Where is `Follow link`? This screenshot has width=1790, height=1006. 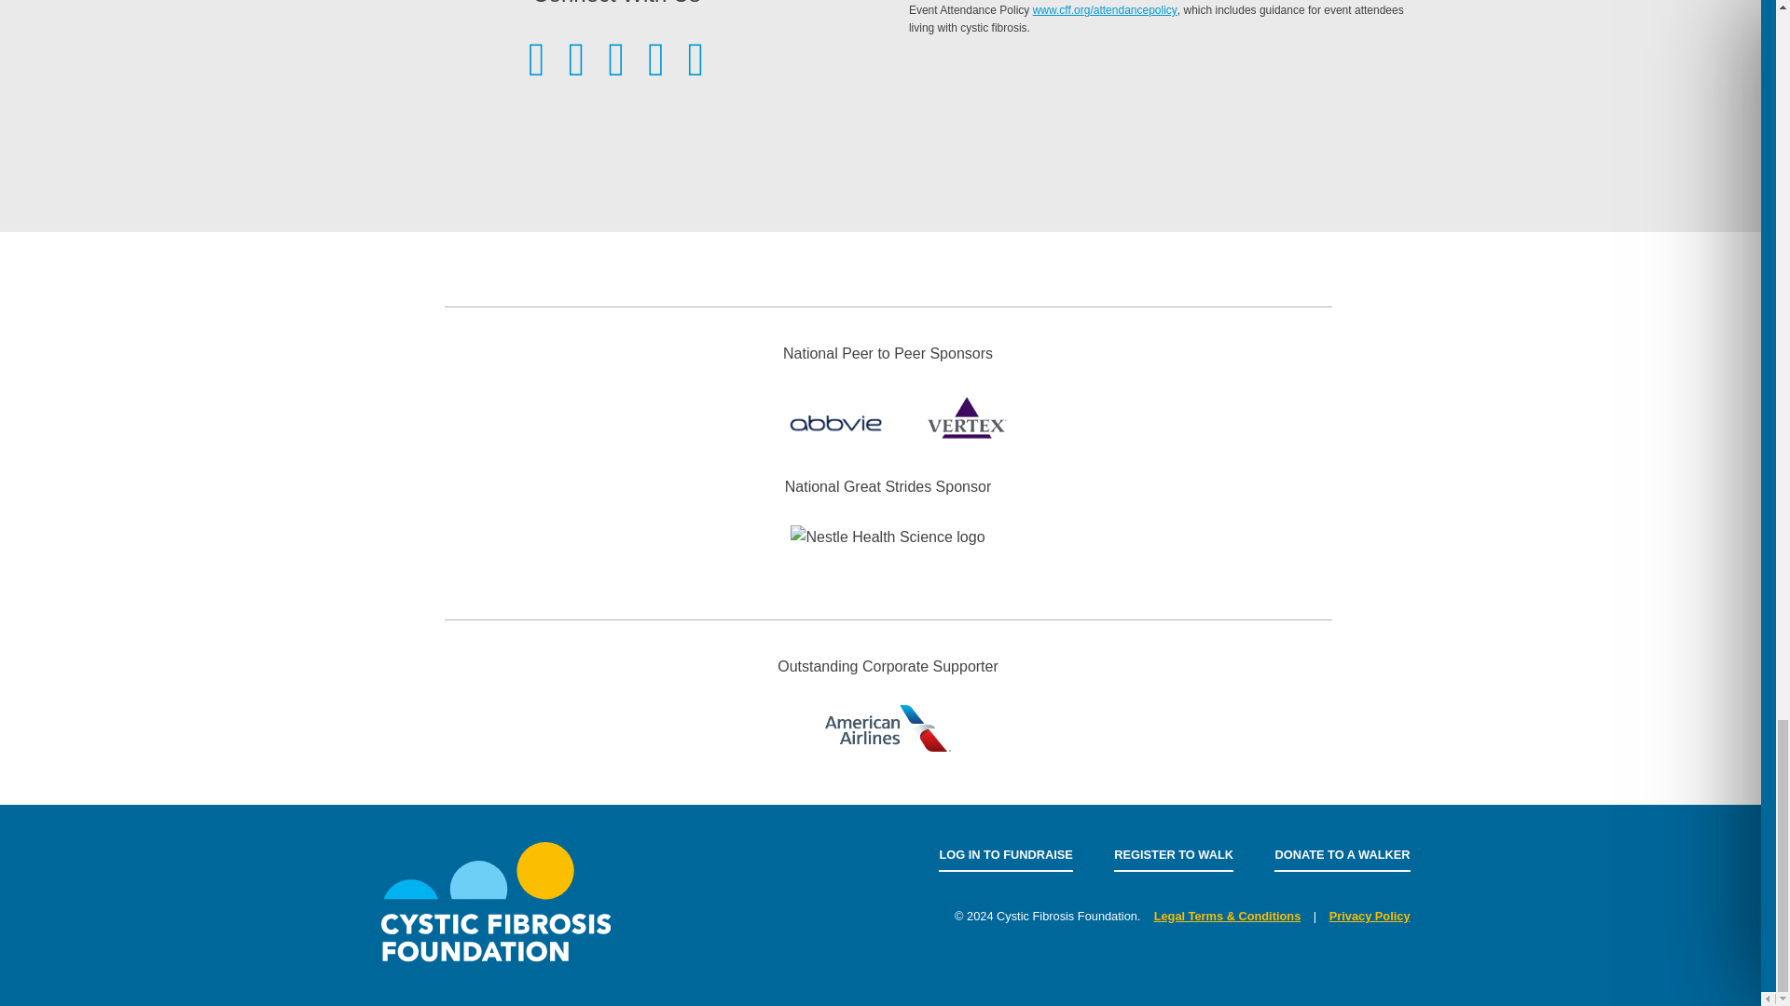
Follow link is located at coordinates (1105, 10).